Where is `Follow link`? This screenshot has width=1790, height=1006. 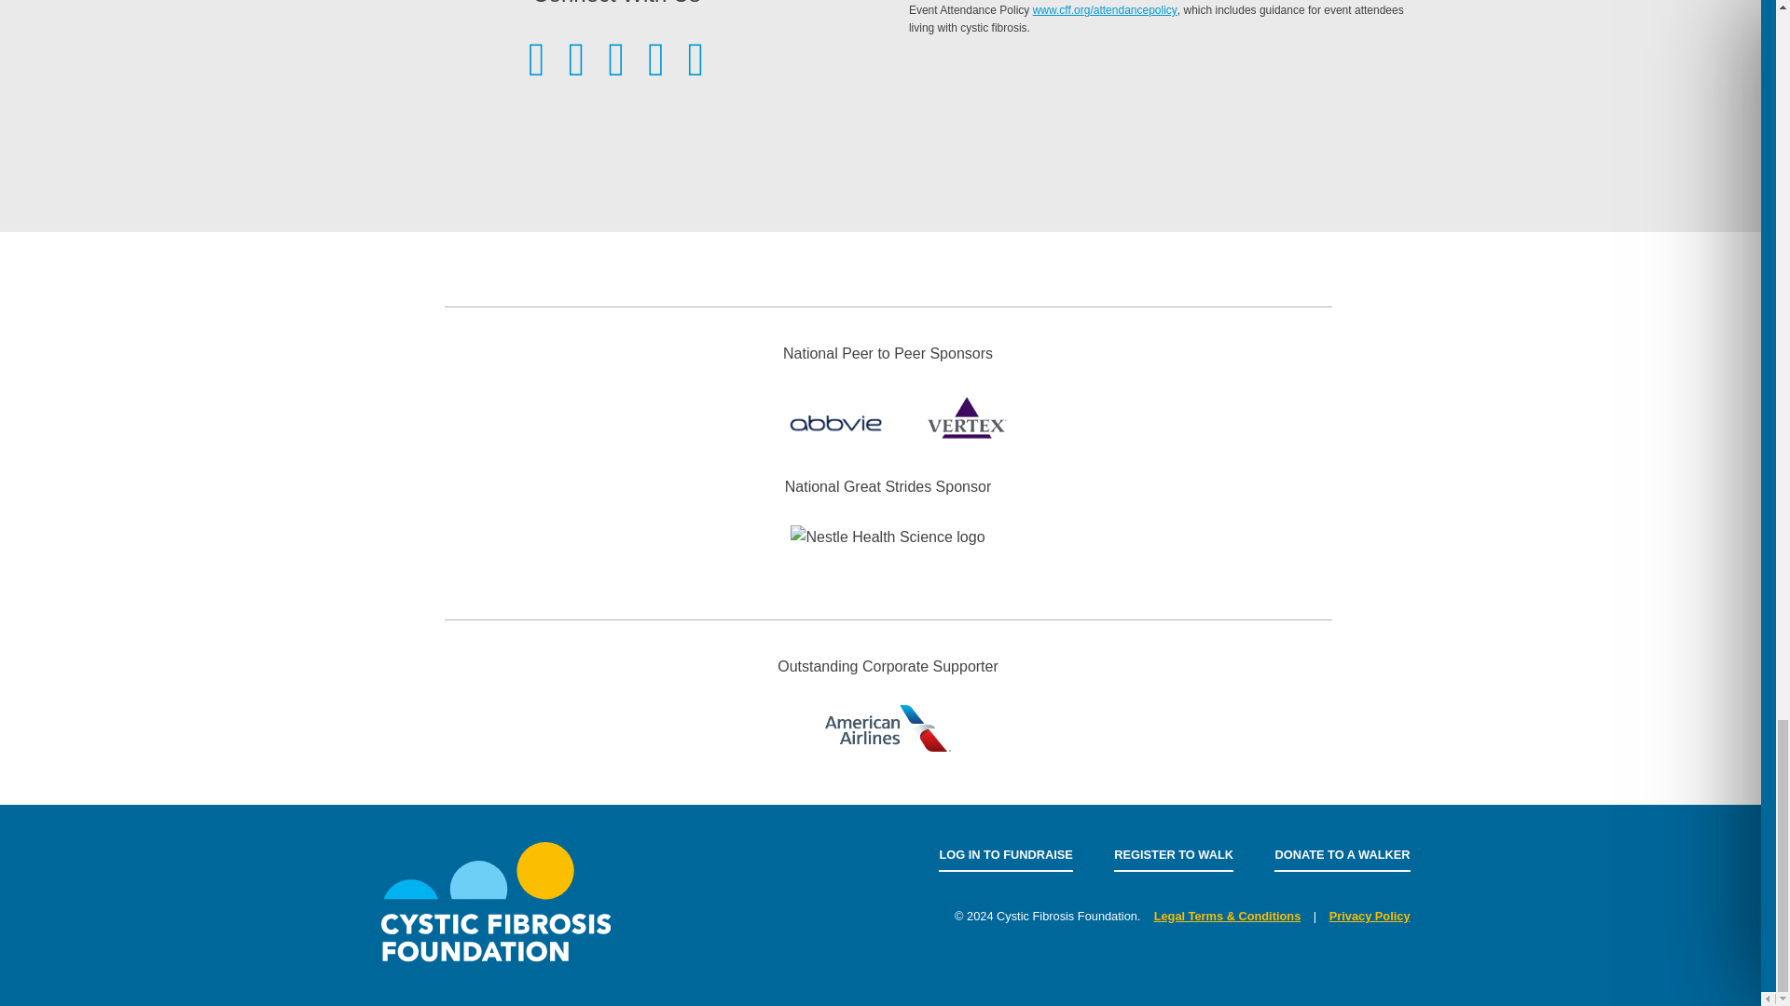
Follow link is located at coordinates (1105, 10).